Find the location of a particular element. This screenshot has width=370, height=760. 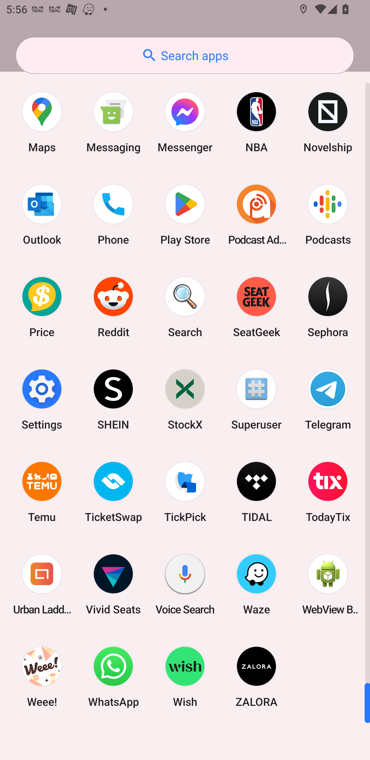

Podcasts is located at coordinates (328, 215).